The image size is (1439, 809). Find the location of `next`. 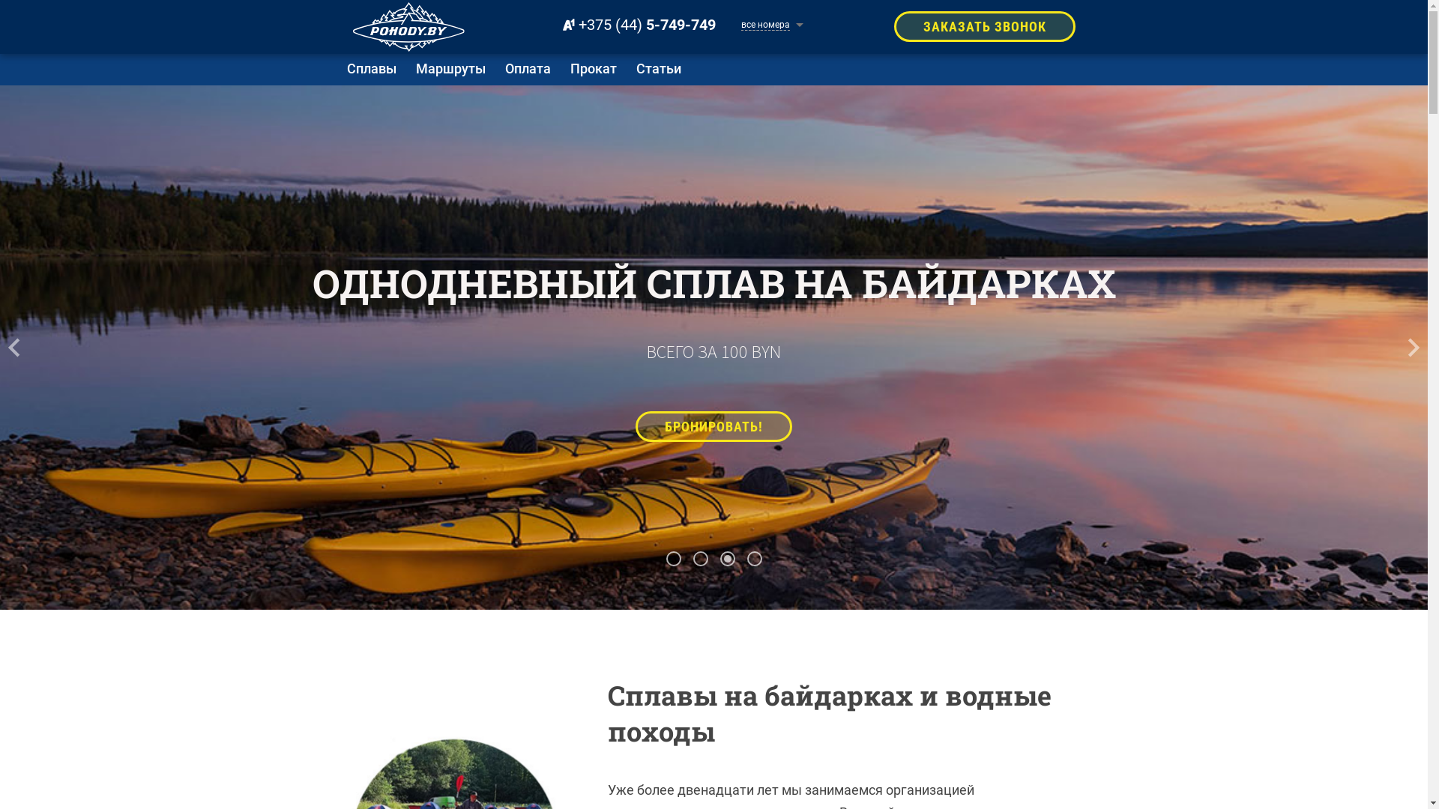

next is located at coordinates (1402, 348).